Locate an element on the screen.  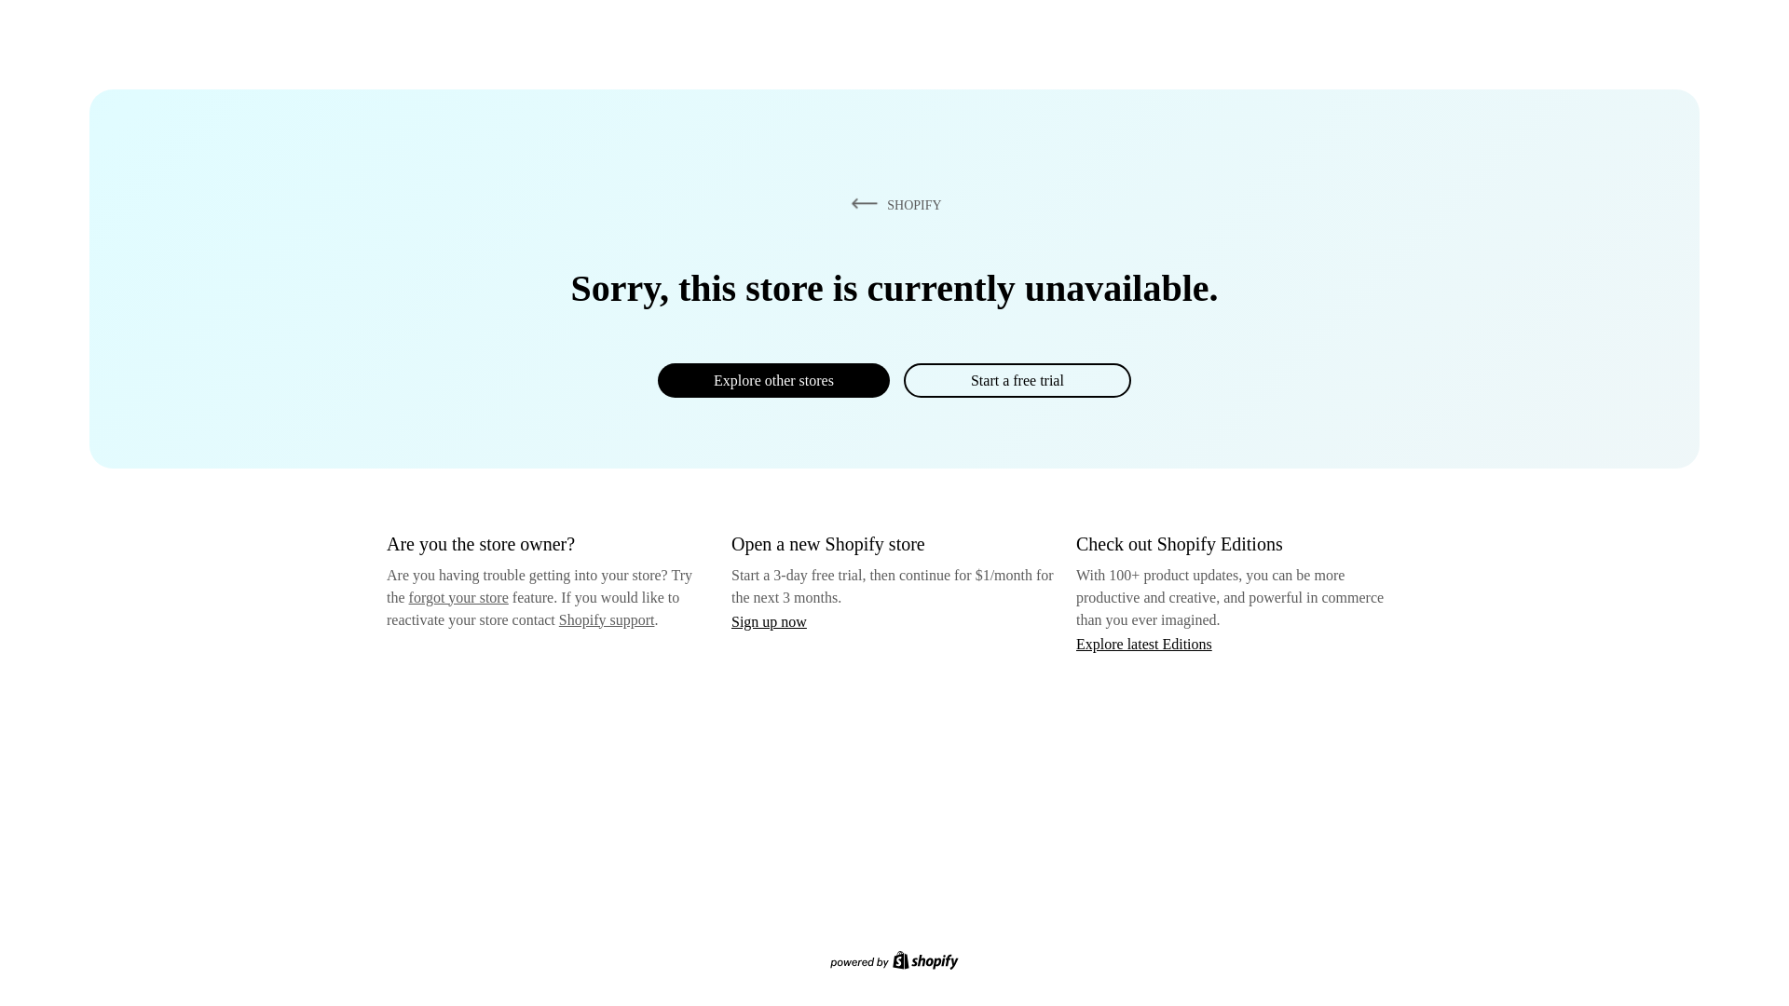
Explore other stores is located at coordinates (773, 380).